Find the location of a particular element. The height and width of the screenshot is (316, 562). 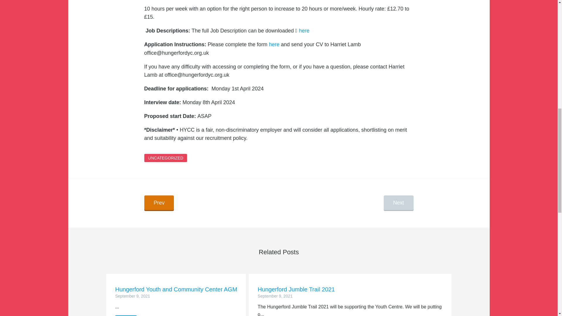

Prev is located at coordinates (159, 203).